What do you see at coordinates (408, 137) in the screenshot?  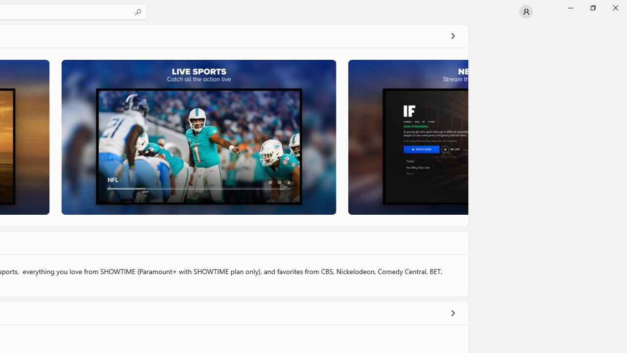 I see `Screenshot 3` at bounding box center [408, 137].